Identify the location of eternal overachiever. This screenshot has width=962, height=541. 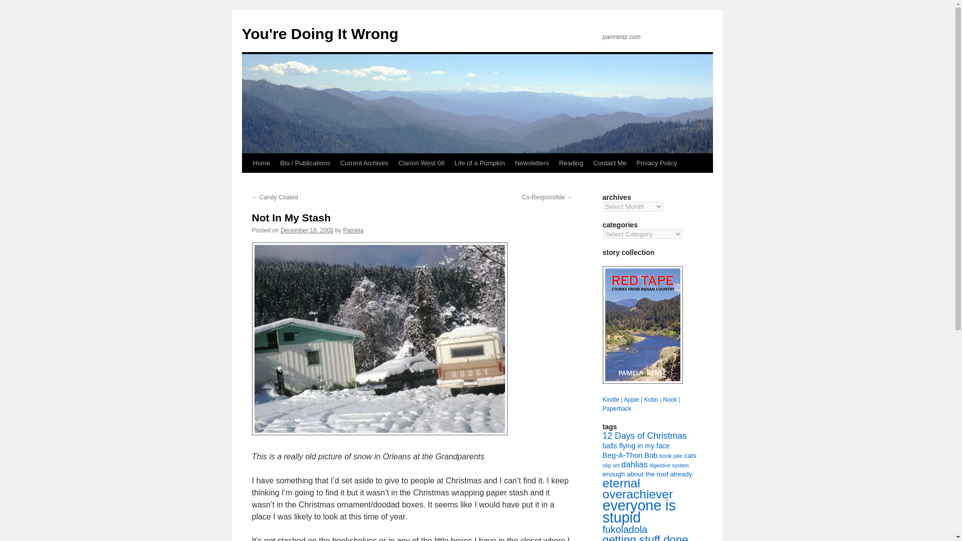
(637, 489).